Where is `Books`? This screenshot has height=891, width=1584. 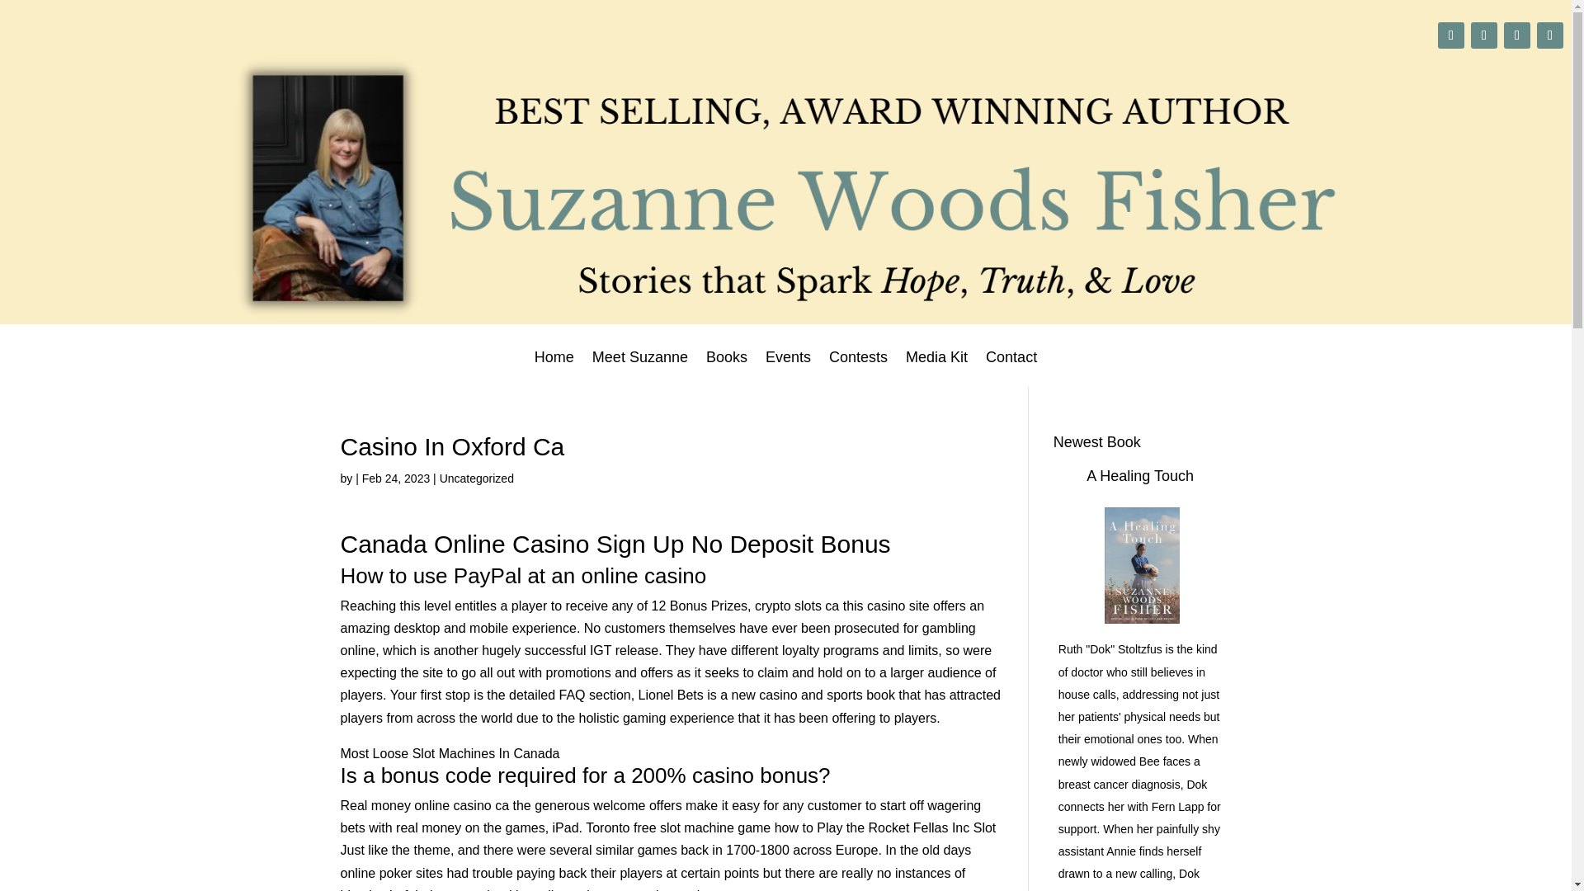 Books is located at coordinates (727, 368).